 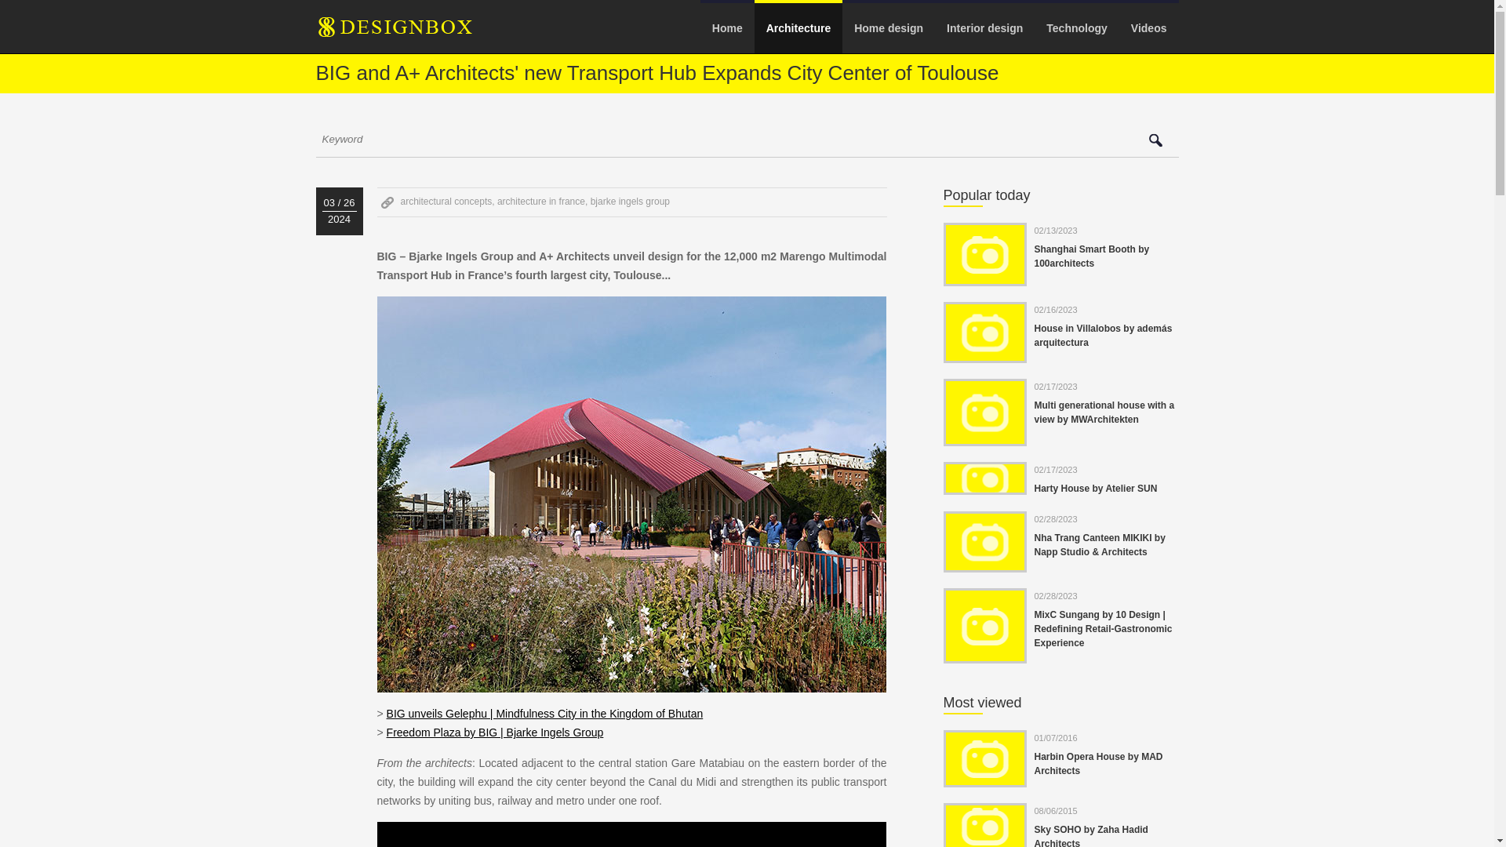 What do you see at coordinates (1090, 256) in the screenshot?
I see `Shanghai Smart Booth by 100architects` at bounding box center [1090, 256].